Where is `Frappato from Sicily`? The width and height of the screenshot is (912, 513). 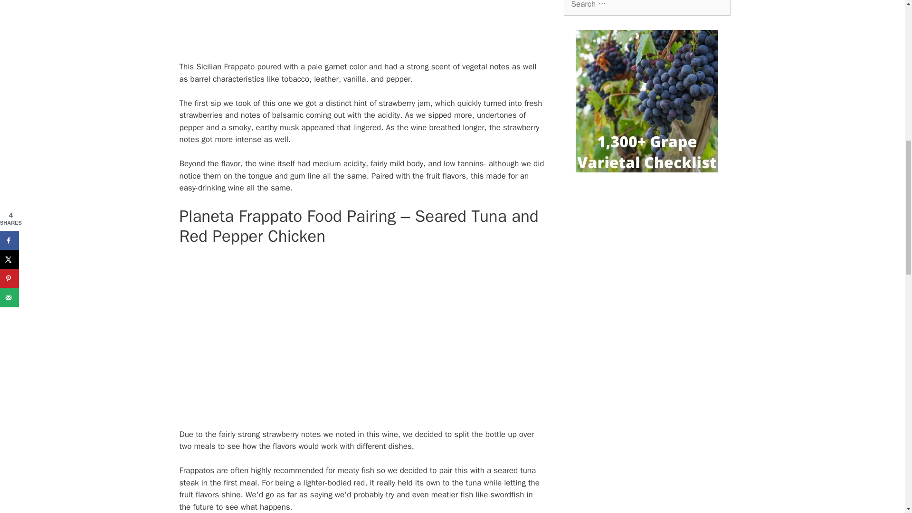 Frappato from Sicily is located at coordinates (362, 24).